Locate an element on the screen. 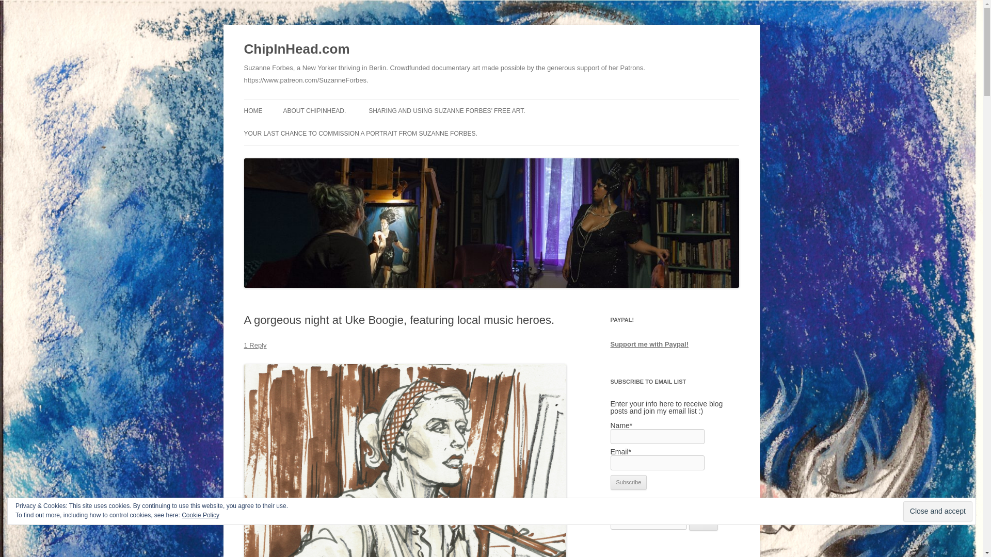 This screenshot has height=557, width=991. ABOUT CHIPINHEAD. is located at coordinates (314, 110).